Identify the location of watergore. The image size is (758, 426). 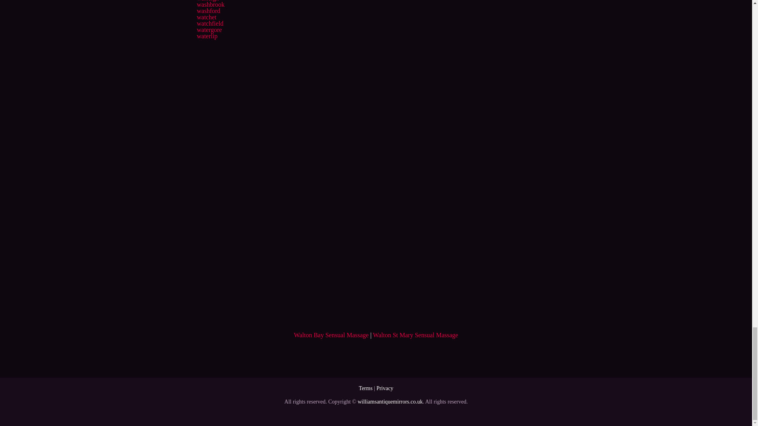
(209, 30).